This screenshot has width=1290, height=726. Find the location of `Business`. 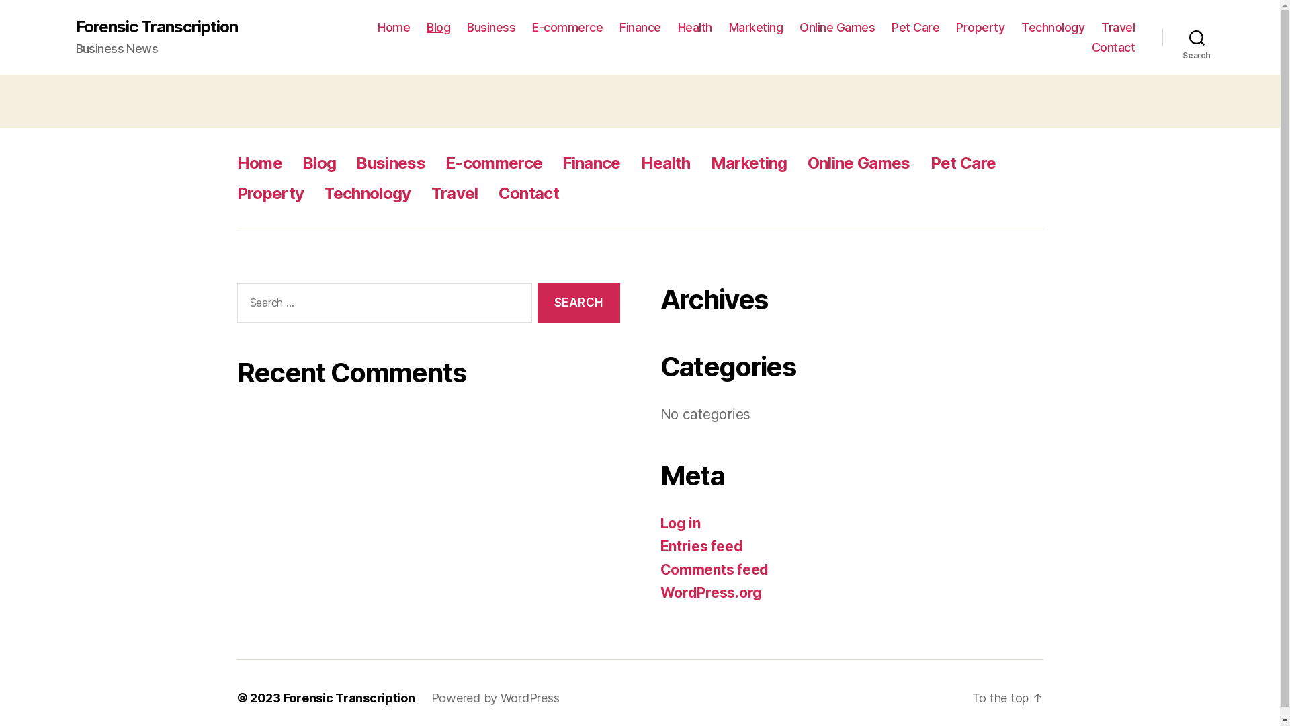

Business is located at coordinates (491, 28).